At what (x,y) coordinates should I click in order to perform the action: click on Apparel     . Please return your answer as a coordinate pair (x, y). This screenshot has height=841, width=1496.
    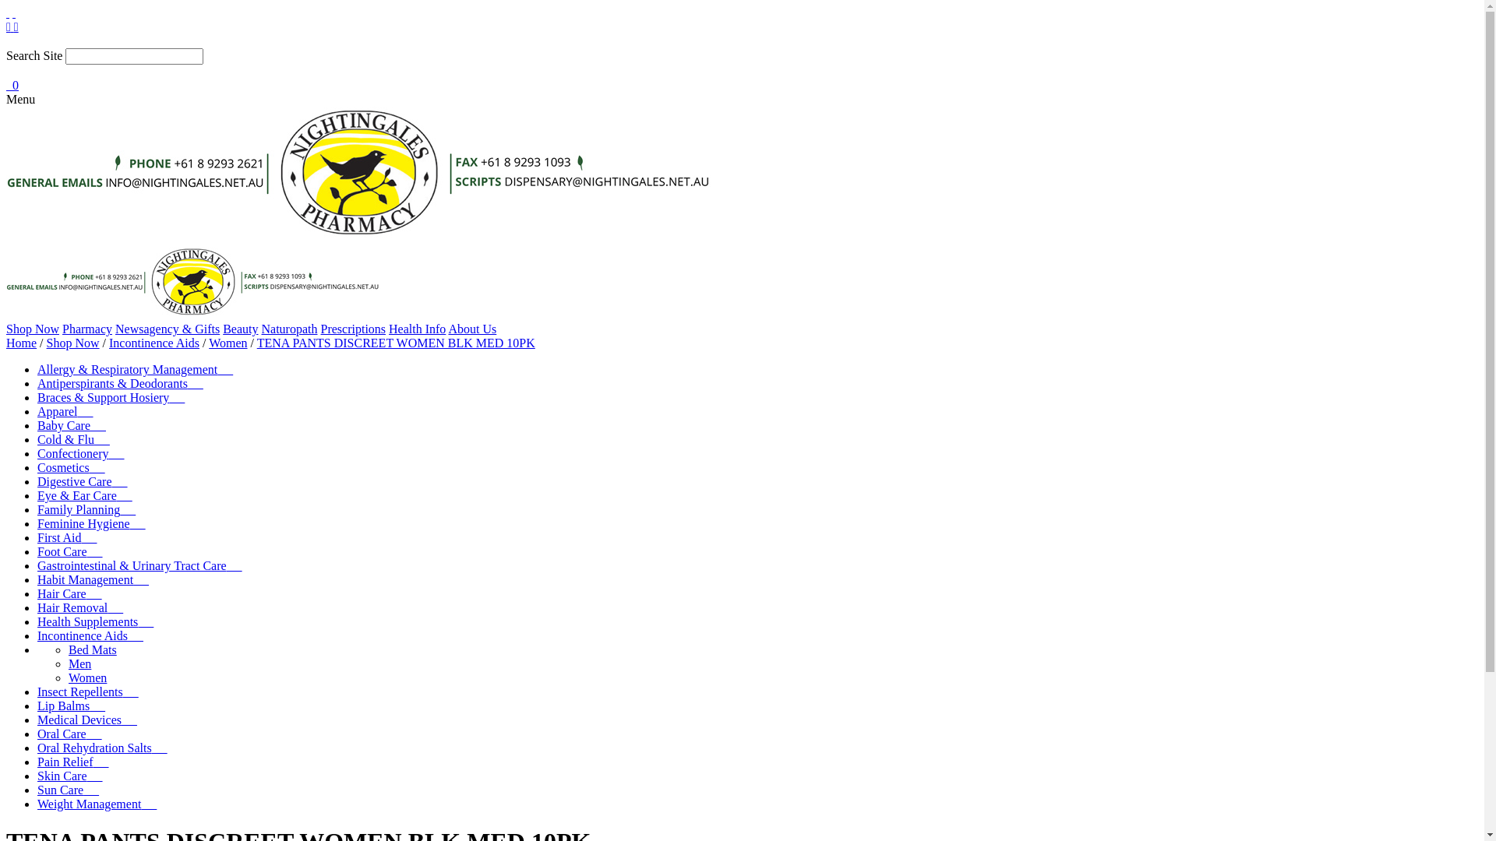
    Looking at the image, I should click on (65, 411).